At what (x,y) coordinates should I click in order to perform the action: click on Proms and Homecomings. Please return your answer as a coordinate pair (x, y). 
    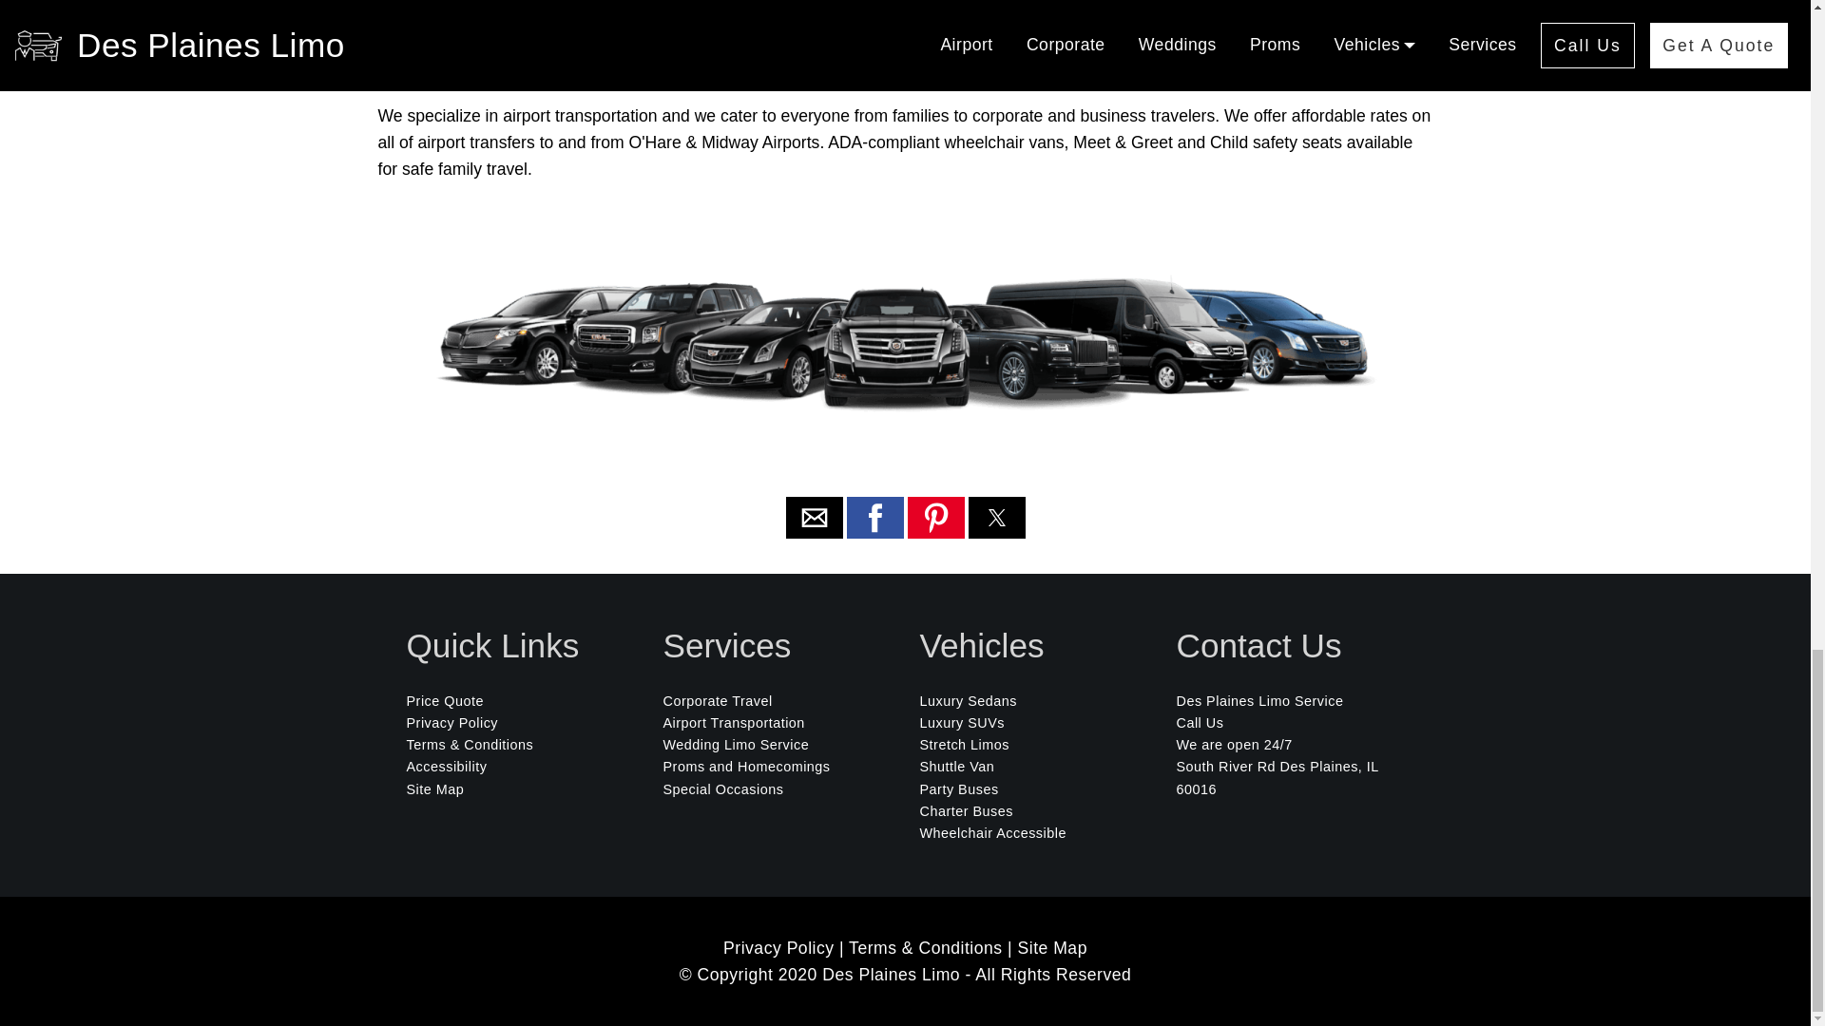
    Looking at the image, I should click on (747, 767).